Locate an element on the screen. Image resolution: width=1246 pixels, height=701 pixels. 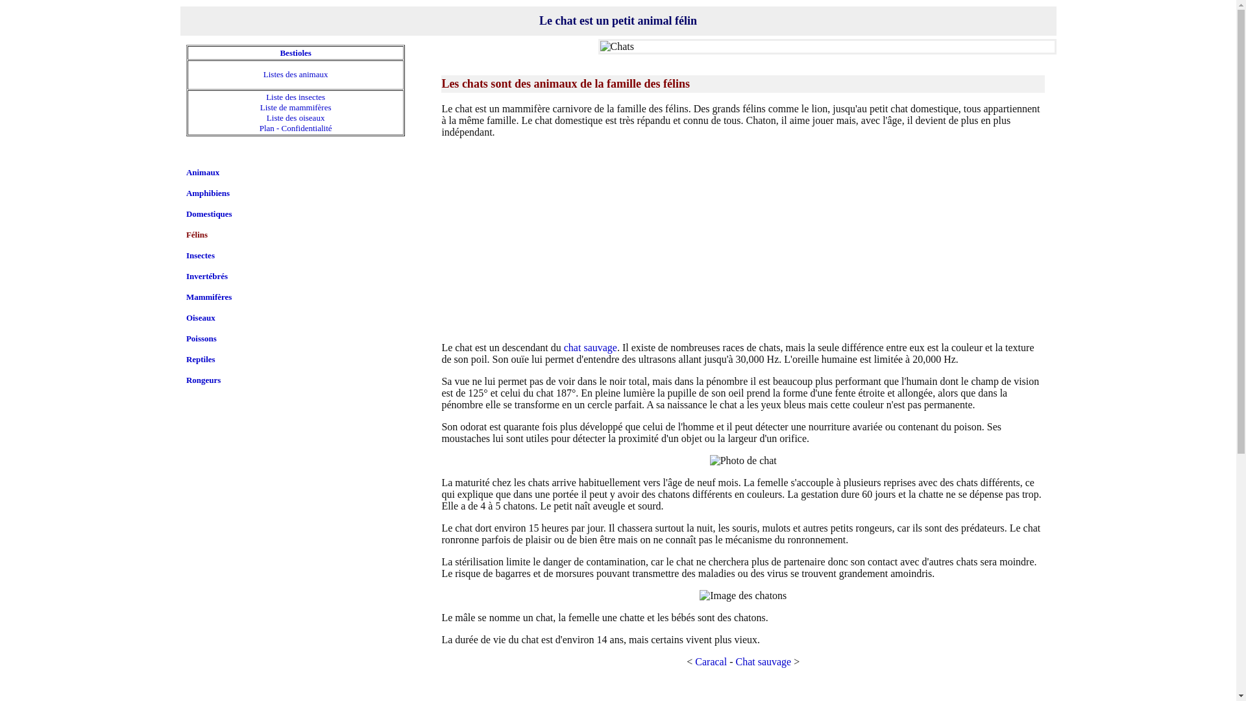
Liste des insectes is located at coordinates (296, 97).